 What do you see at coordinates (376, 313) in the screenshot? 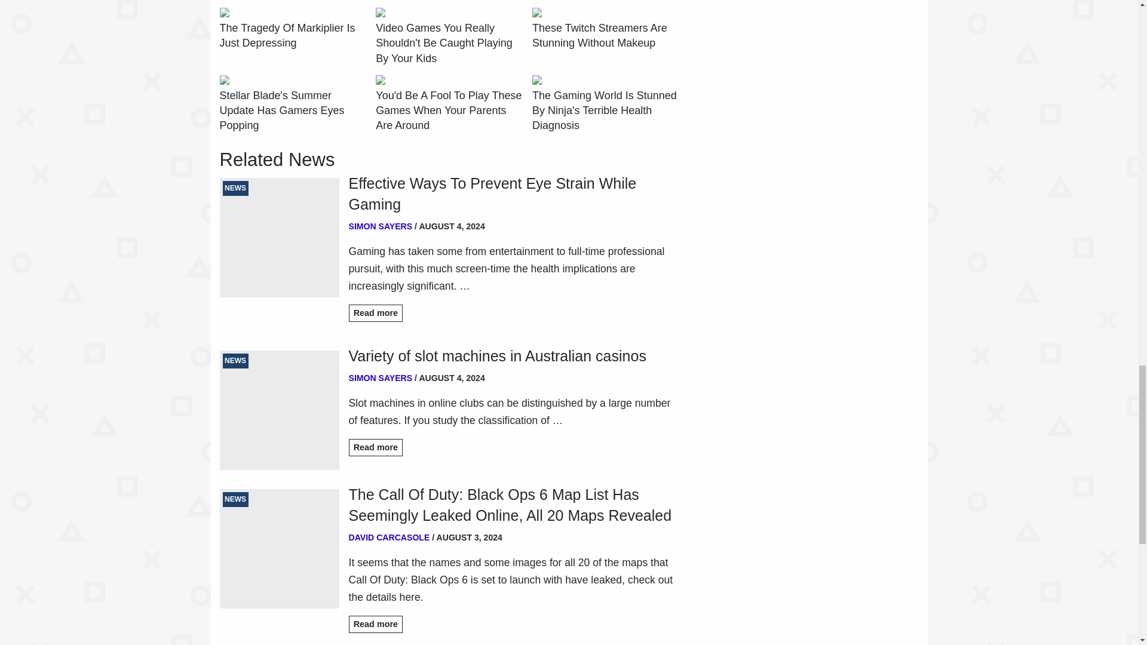
I see `Read more` at bounding box center [376, 313].